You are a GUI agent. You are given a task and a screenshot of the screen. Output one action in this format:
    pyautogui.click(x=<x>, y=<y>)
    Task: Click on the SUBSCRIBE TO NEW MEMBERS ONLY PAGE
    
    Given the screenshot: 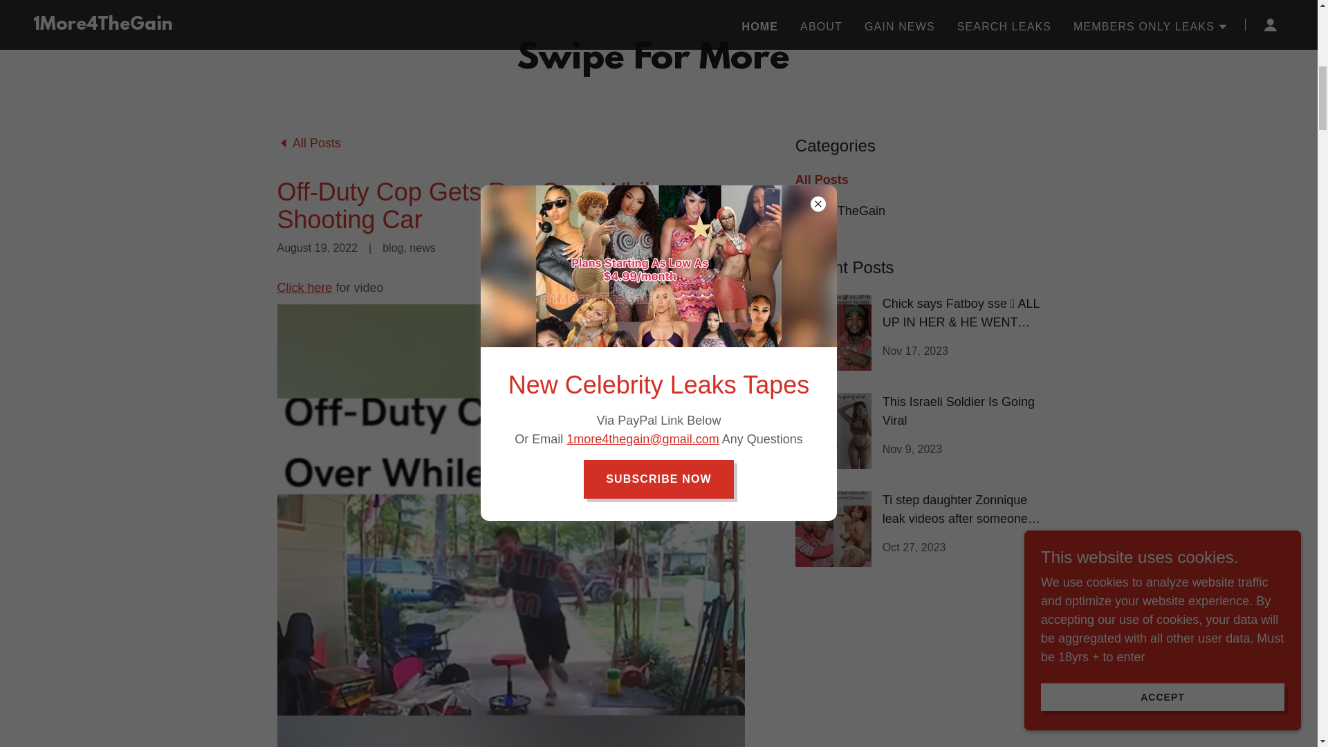 What is the action you would take?
    pyautogui.click(x=658, y=396)
    